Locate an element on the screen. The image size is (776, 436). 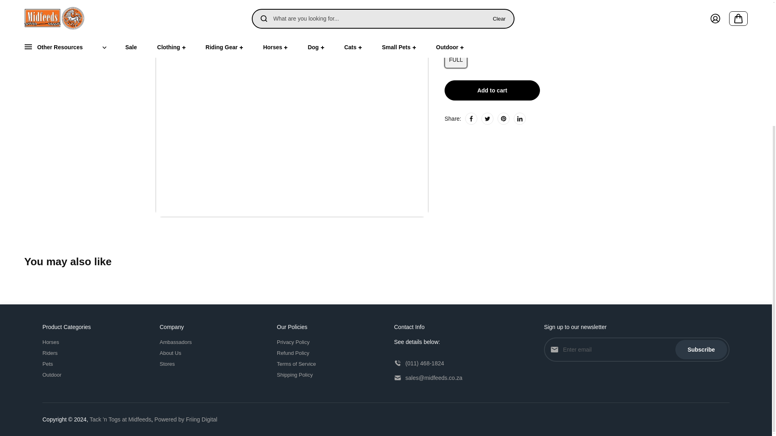
FULL is located at coordinates (456, 60).